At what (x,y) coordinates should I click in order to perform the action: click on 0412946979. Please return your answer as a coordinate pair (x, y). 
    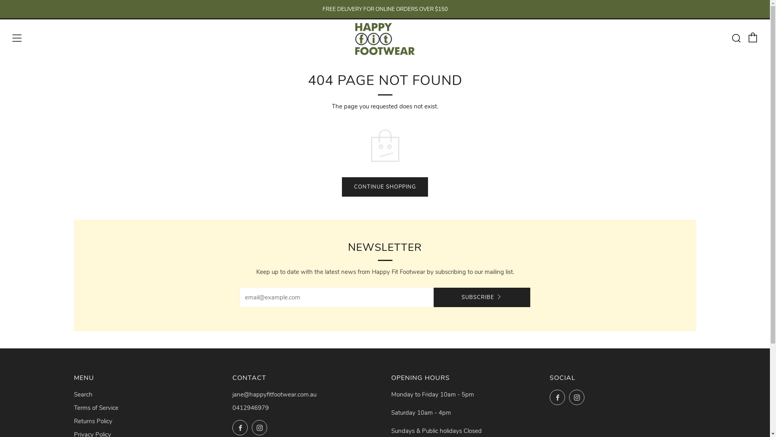
    Looking at the image, I should click on (251, 408).